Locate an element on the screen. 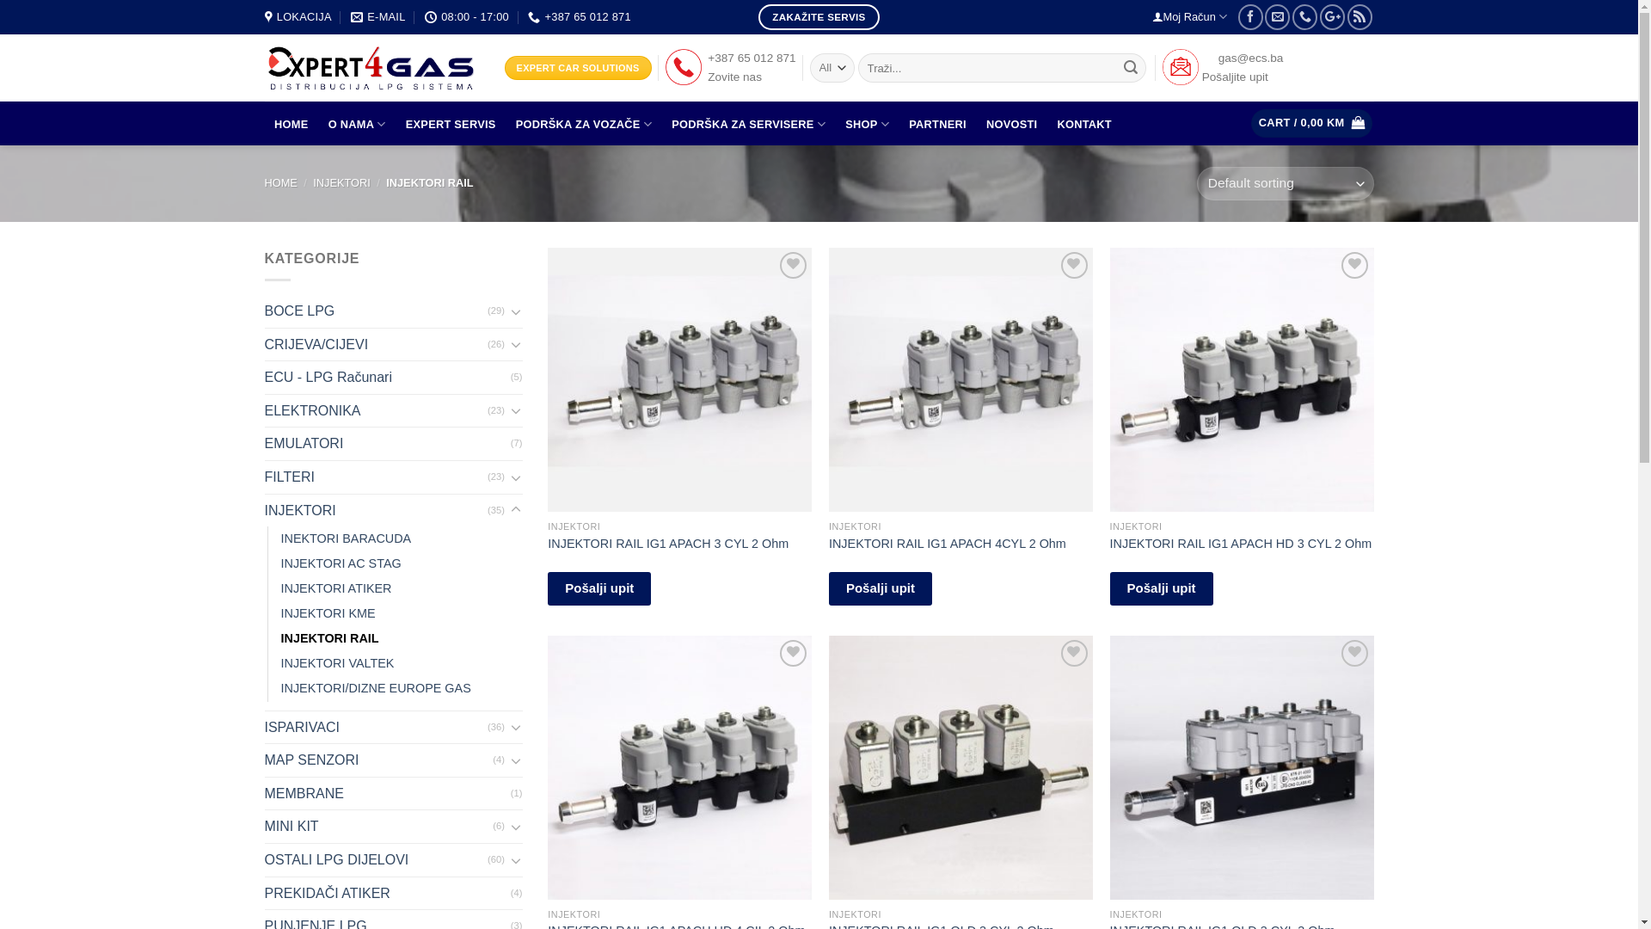 The image size is (1651, 929). ISPARIVACI is located at coordinates (377, 728).